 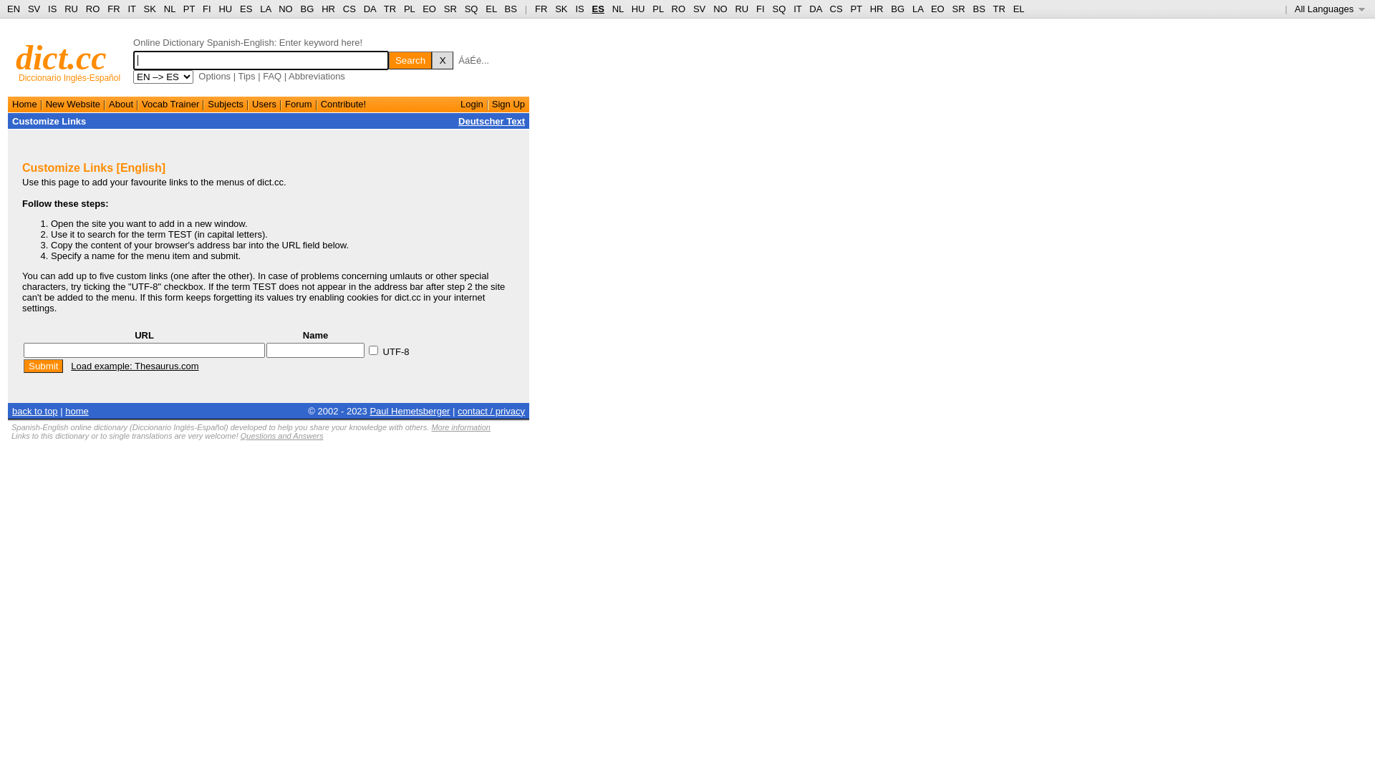 What do you see at coordinates (657, 9) in the screenshot?
I see `PL` at bounding box center [657, 9].